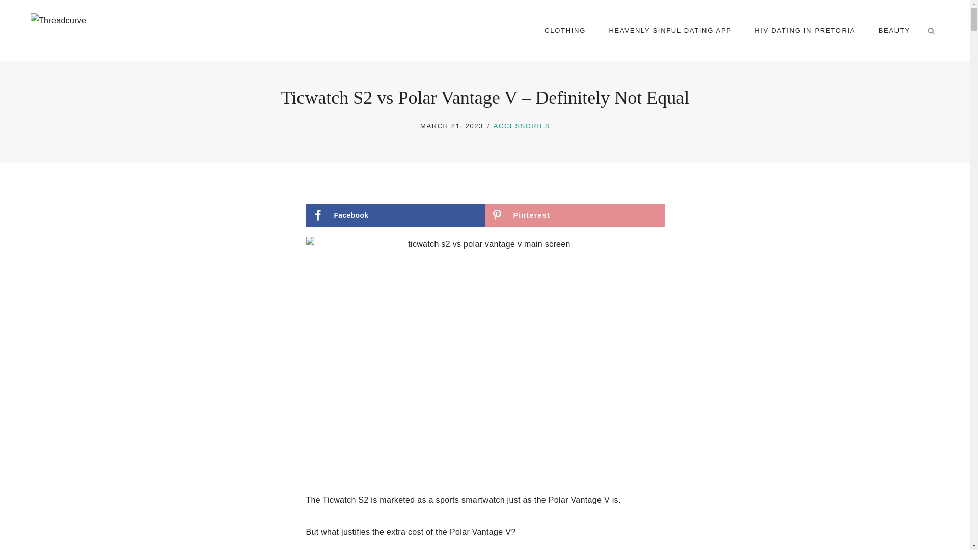 The height and width of the screenshot is (550, 978). What do you see at coordinates (565, 31) in the screenshot?
I see `CLOTHING` at bounding box center [565, 31].